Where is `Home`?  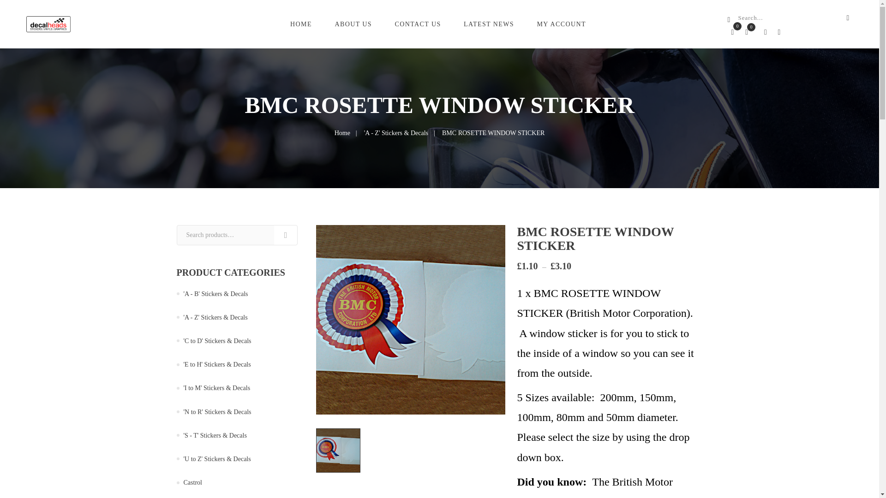
Home is located at coordinates (342, 133).